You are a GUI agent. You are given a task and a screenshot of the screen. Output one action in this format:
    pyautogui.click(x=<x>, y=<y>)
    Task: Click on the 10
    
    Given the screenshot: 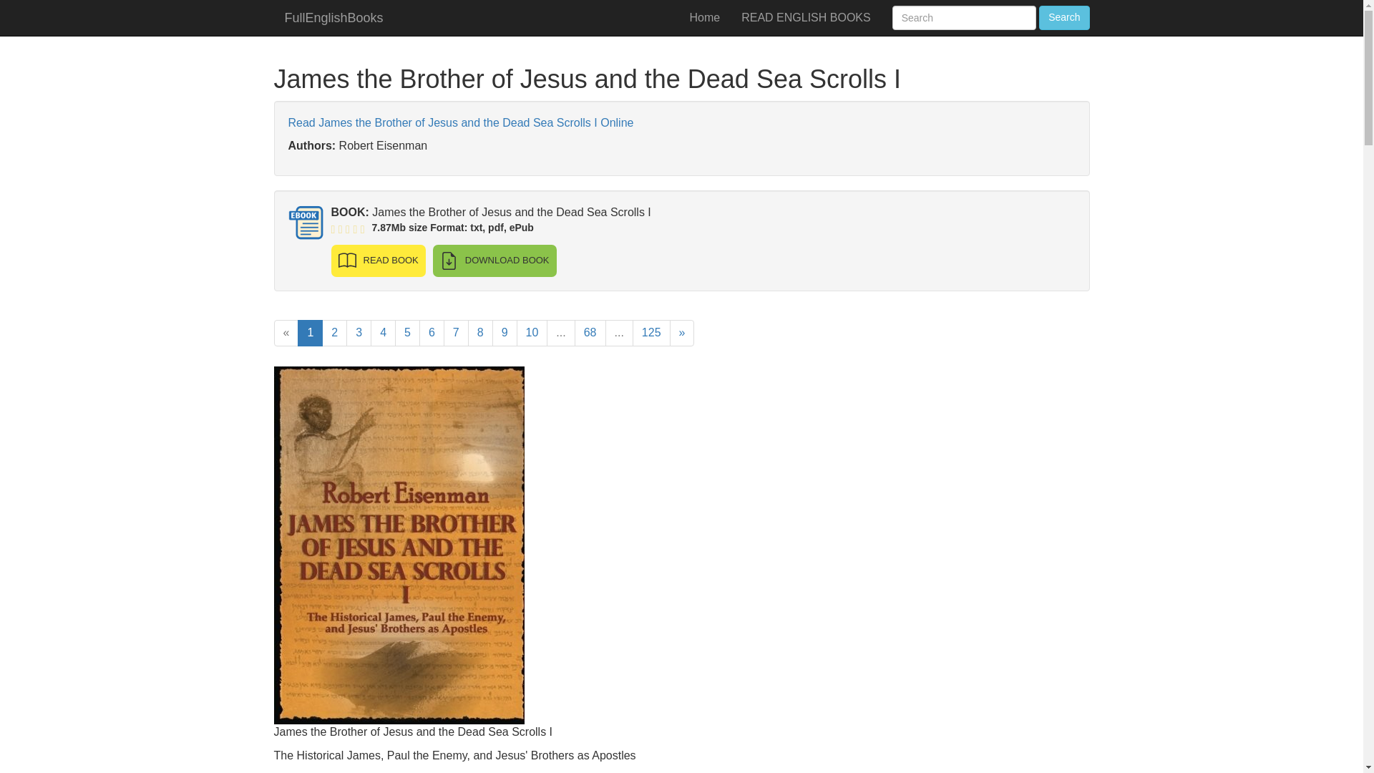 What is the action you would take?
    pyautogui.click(x=532, y=333)
    